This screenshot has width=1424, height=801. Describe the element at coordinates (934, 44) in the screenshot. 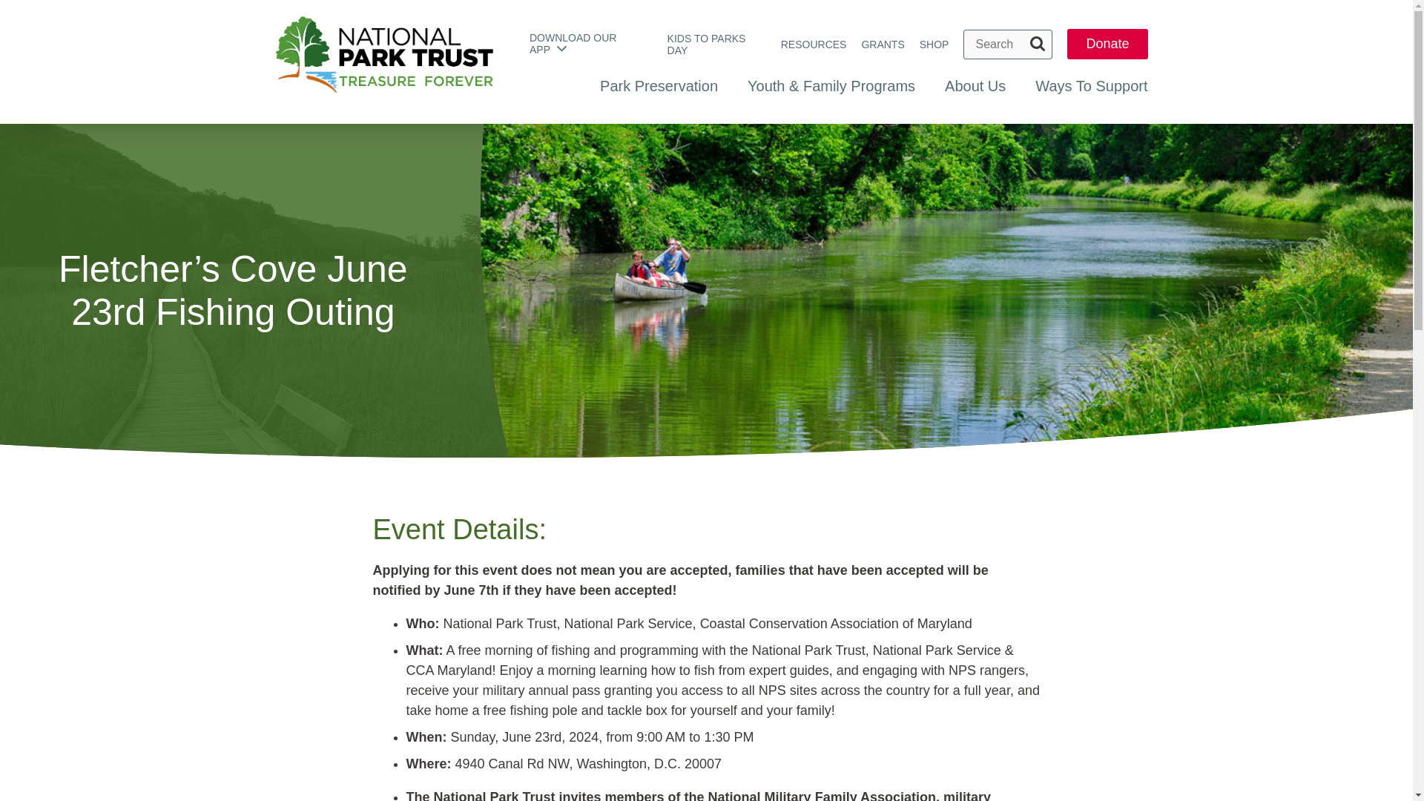

I see `SHOP` at that location.